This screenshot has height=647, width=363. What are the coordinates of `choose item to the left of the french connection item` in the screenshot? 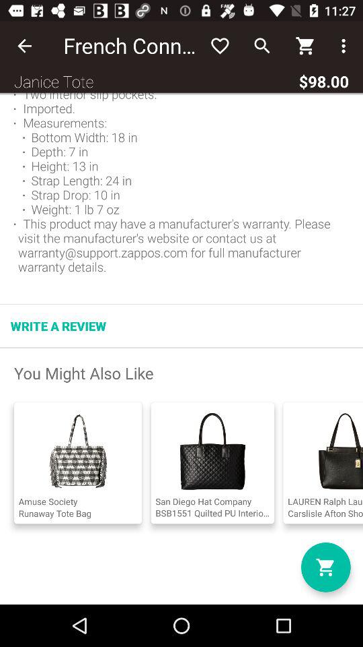 It's located at (24, 46).